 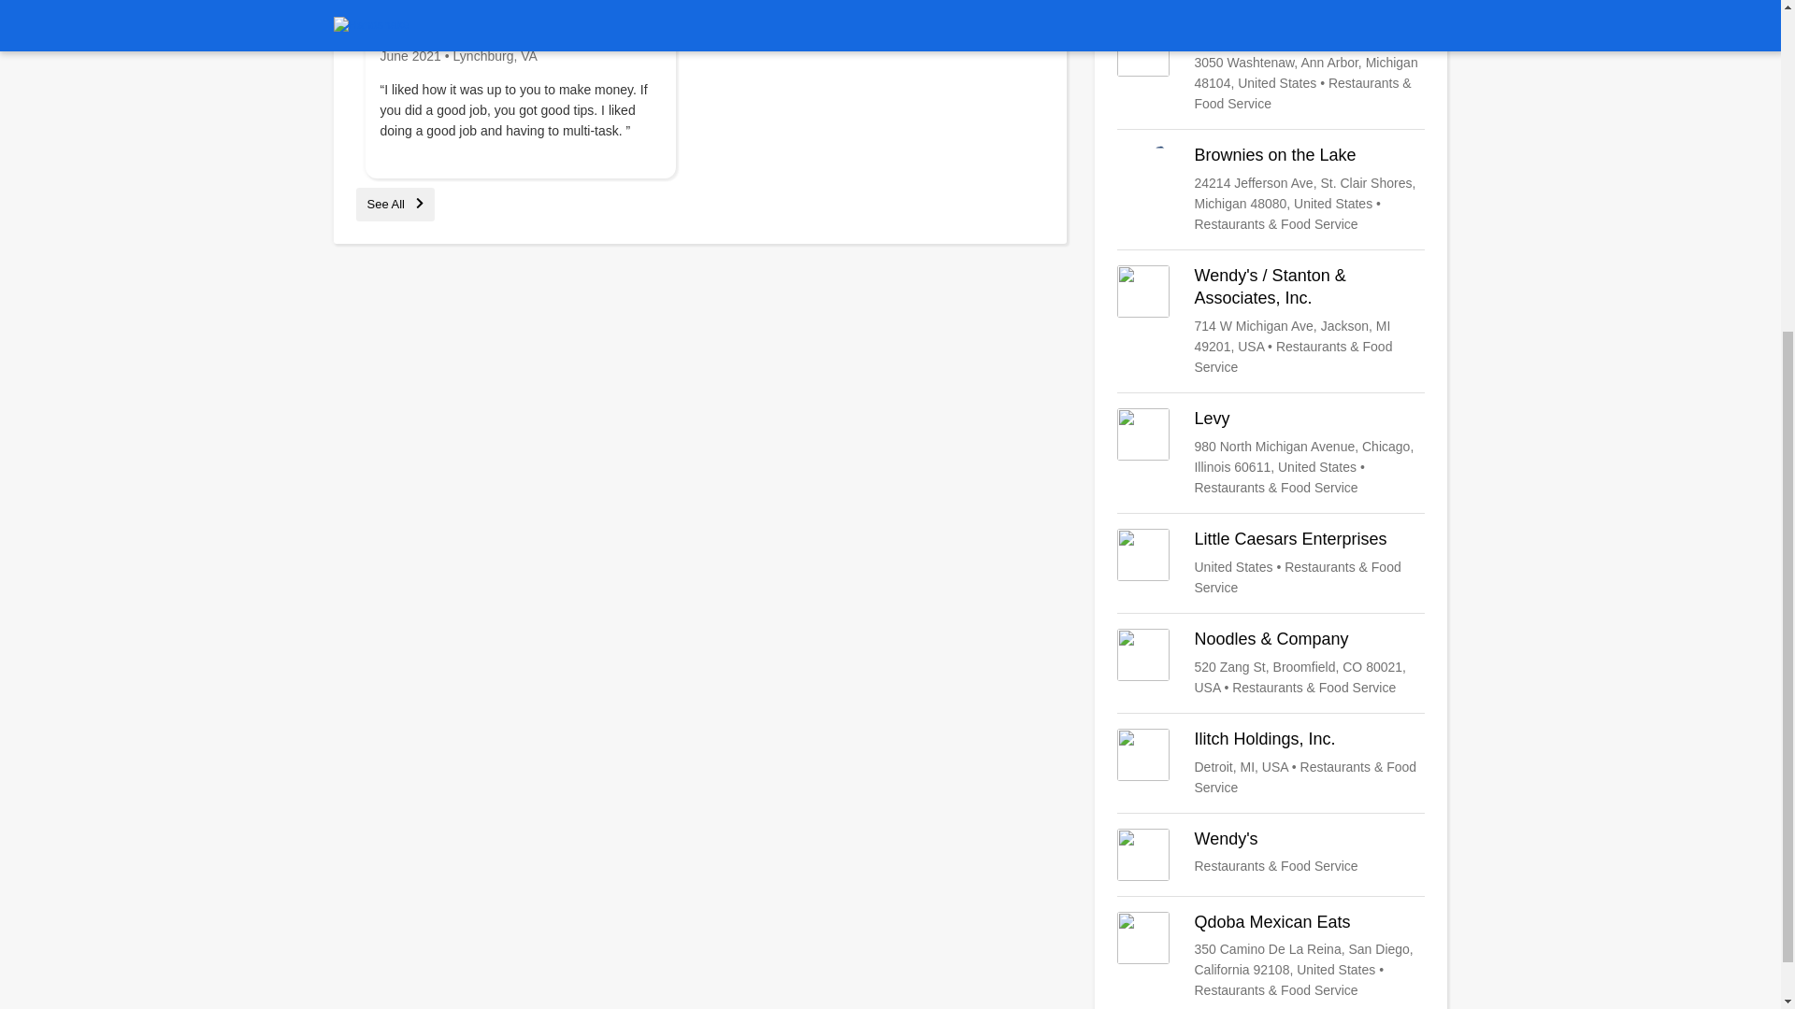 I want to click on Levy, so click(x=1271, y=453).